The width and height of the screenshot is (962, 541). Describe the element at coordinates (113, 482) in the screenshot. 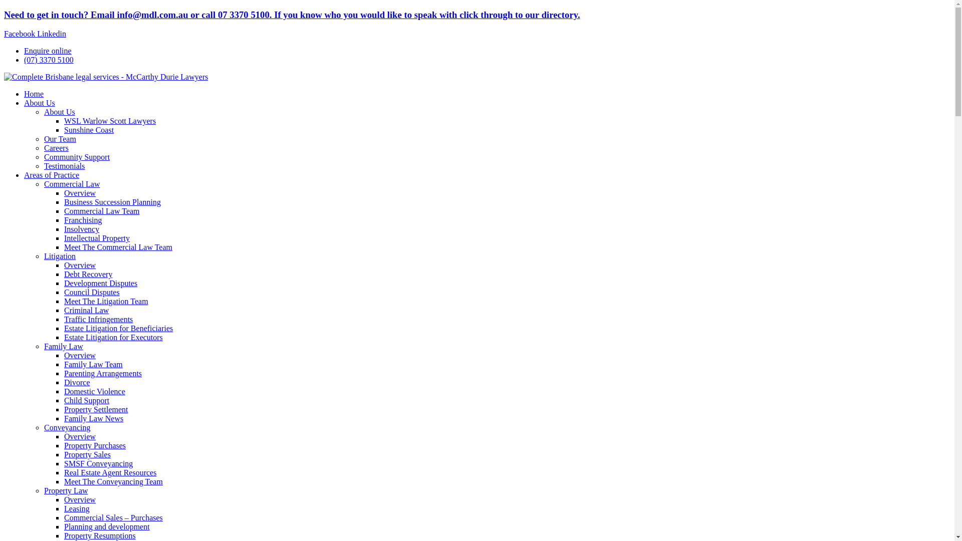

I see `Meet The Conveyancing Team` at that location.